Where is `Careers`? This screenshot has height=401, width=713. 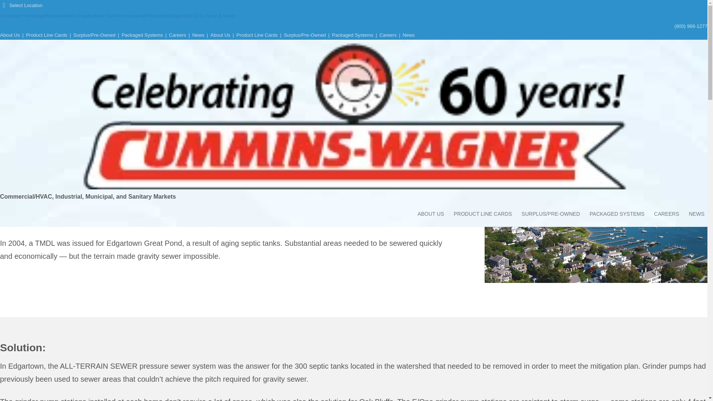
Careers is located at coordinates (178, 35).